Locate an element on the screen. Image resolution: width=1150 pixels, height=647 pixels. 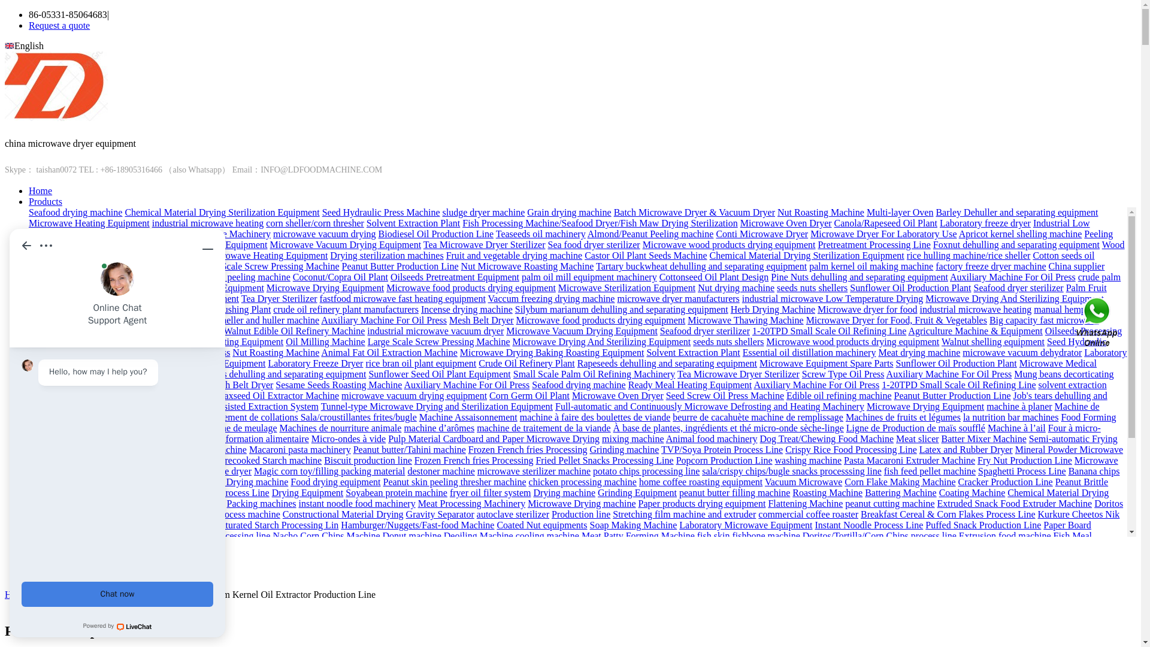
Microwave Oven Dryer is located at coordinates (786, 223).